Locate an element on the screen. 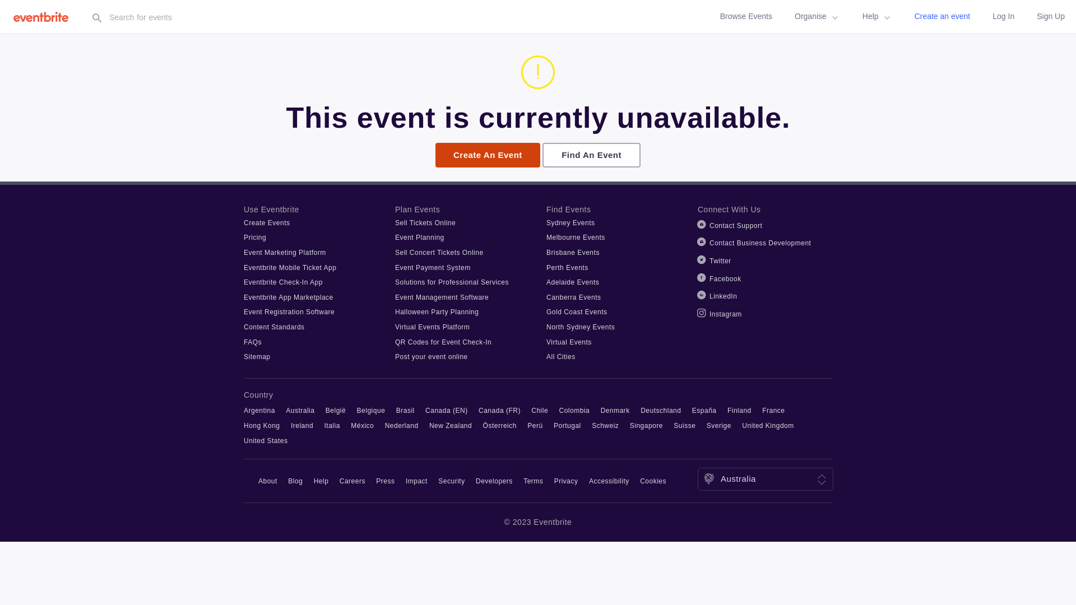  Facebook is located at coordinates (725, 279).